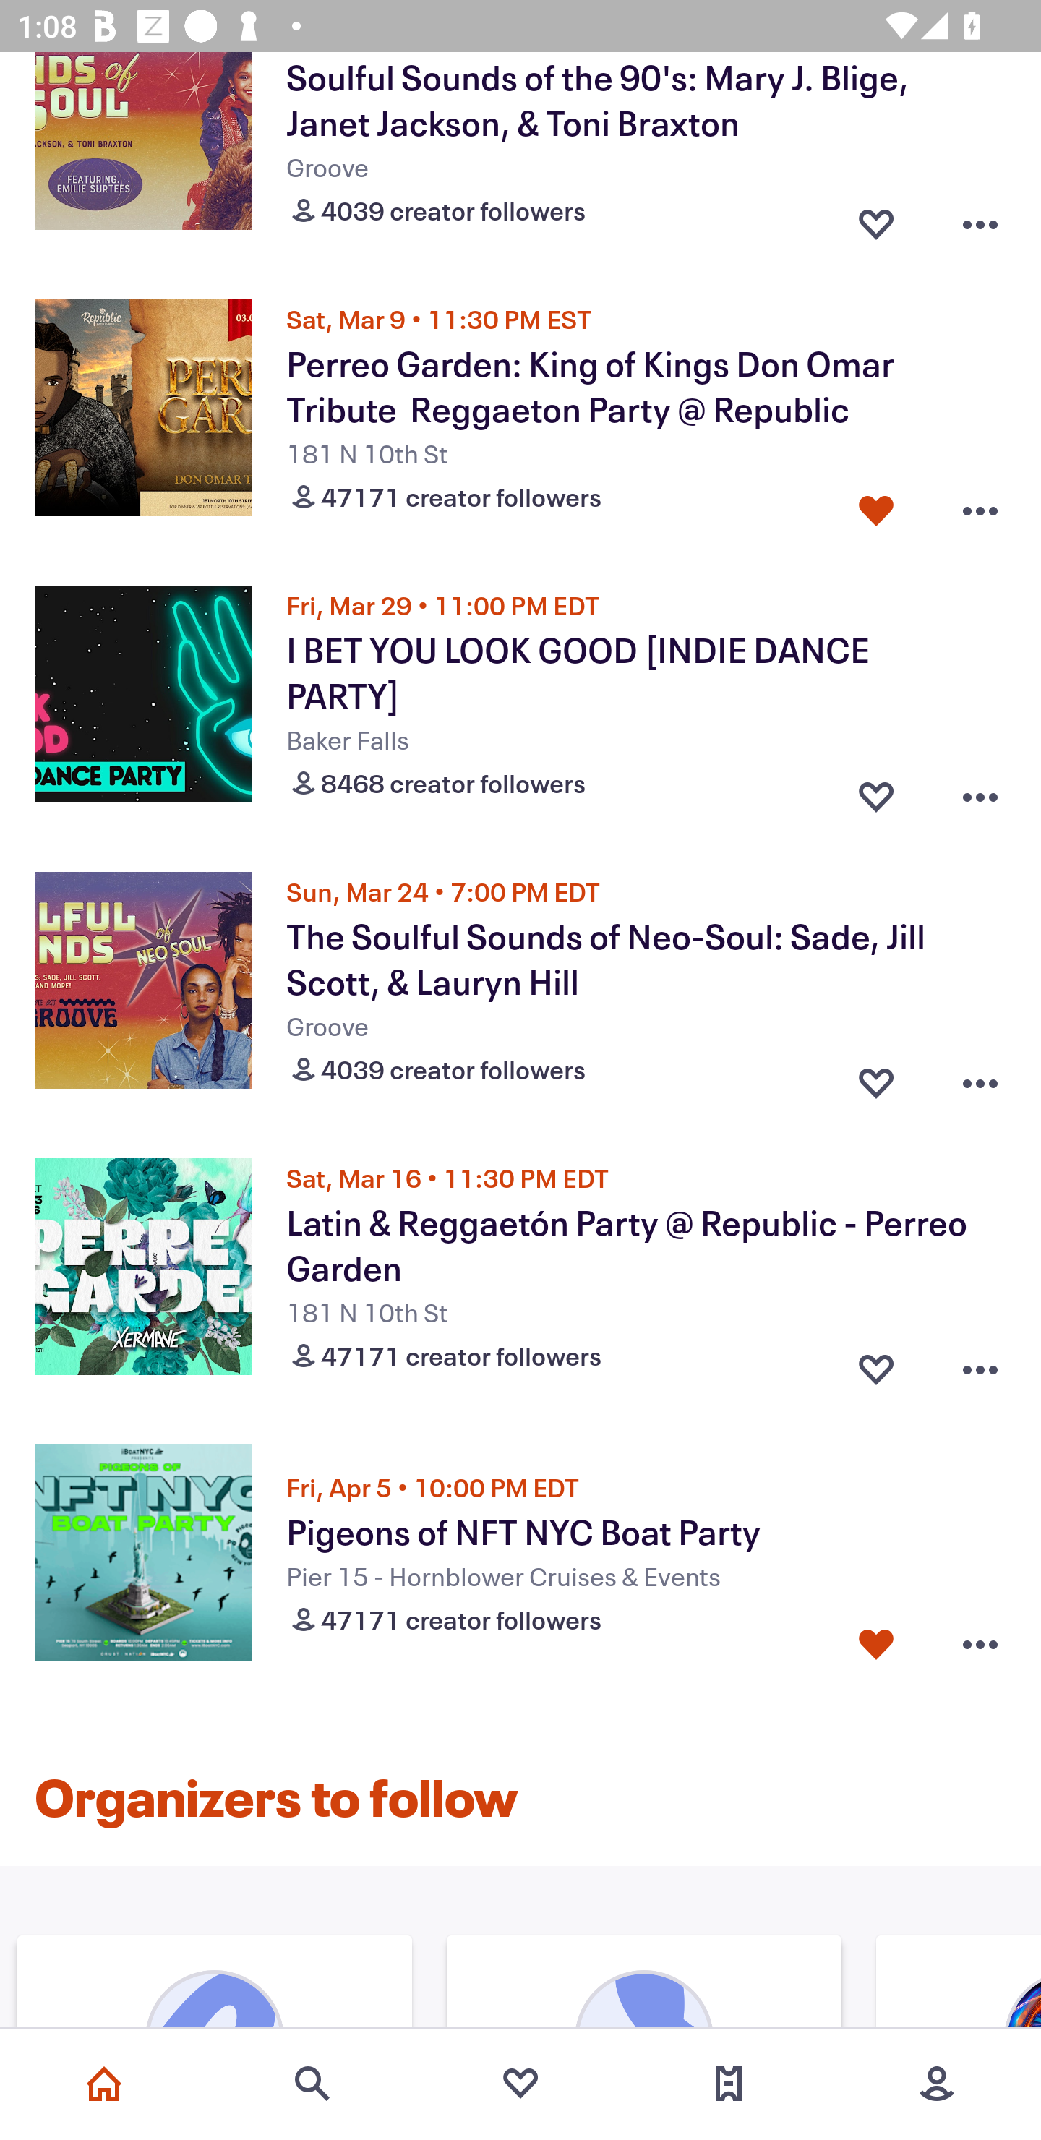  What do you see at coordinates (980, 505) in the screenshot?
I see `Overflow menu button` at bounding box center [980, 505].